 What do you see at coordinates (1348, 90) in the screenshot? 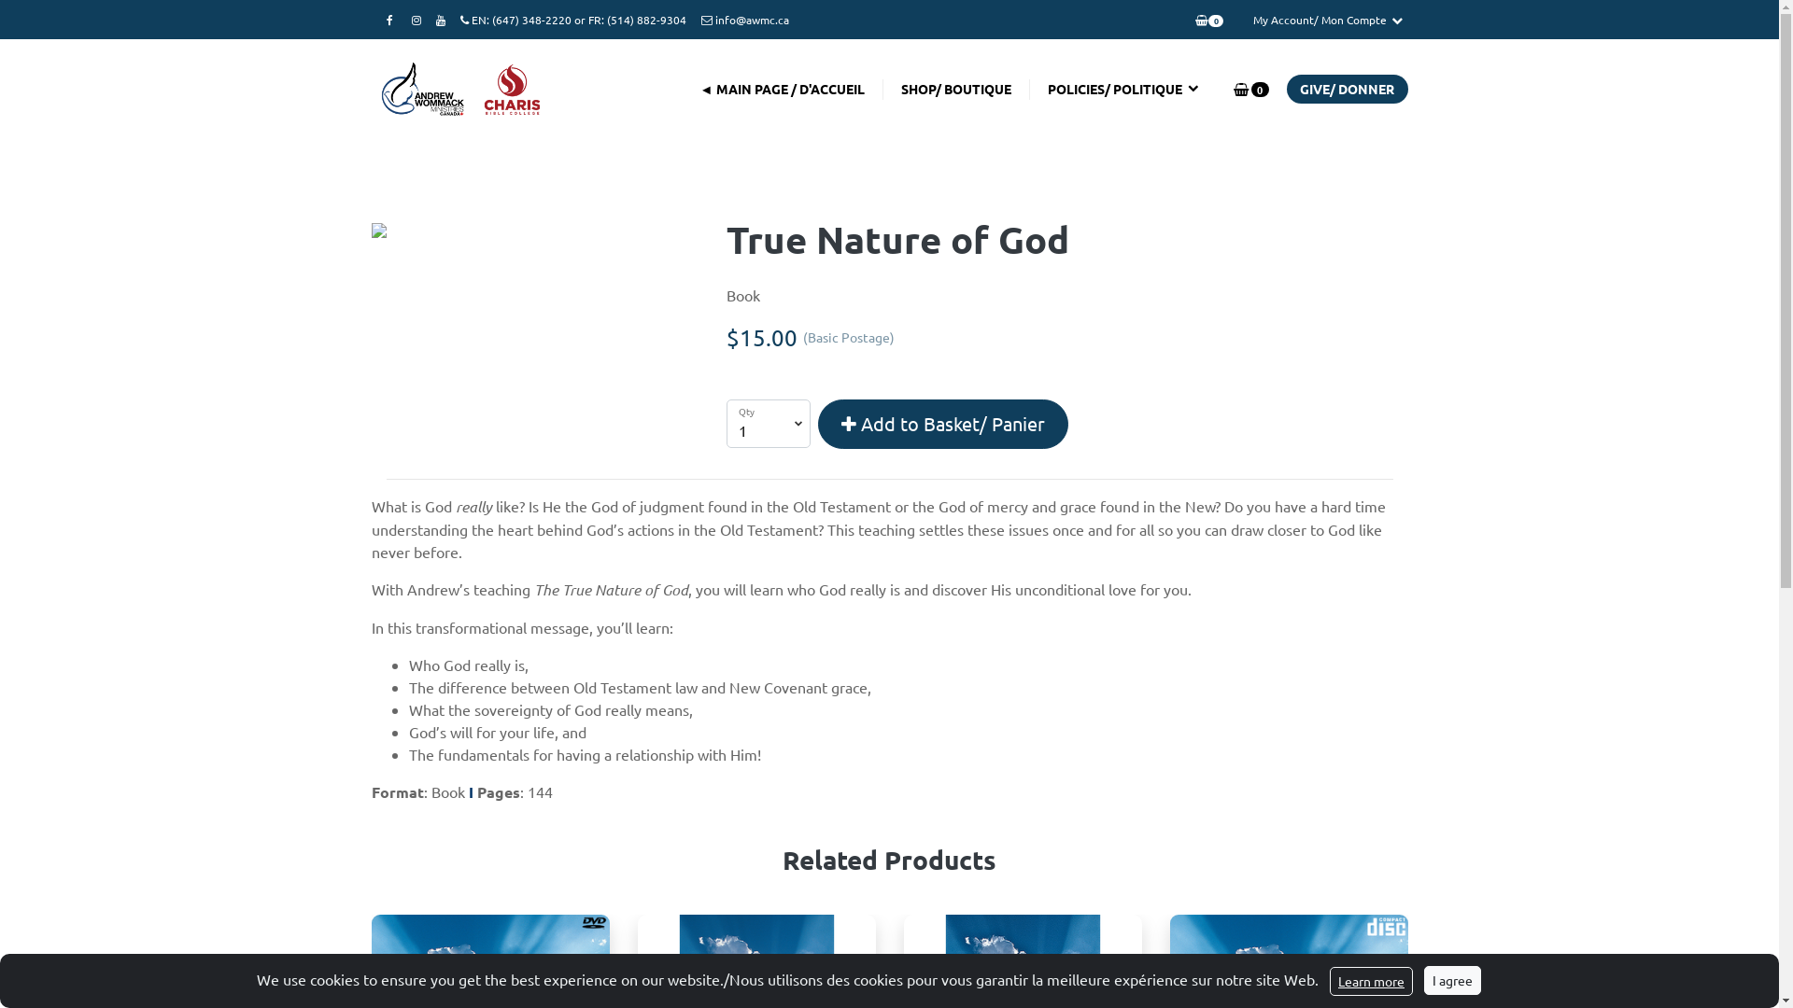
I see `GIVE/ DONNER` at bounding box center [1348, 90].